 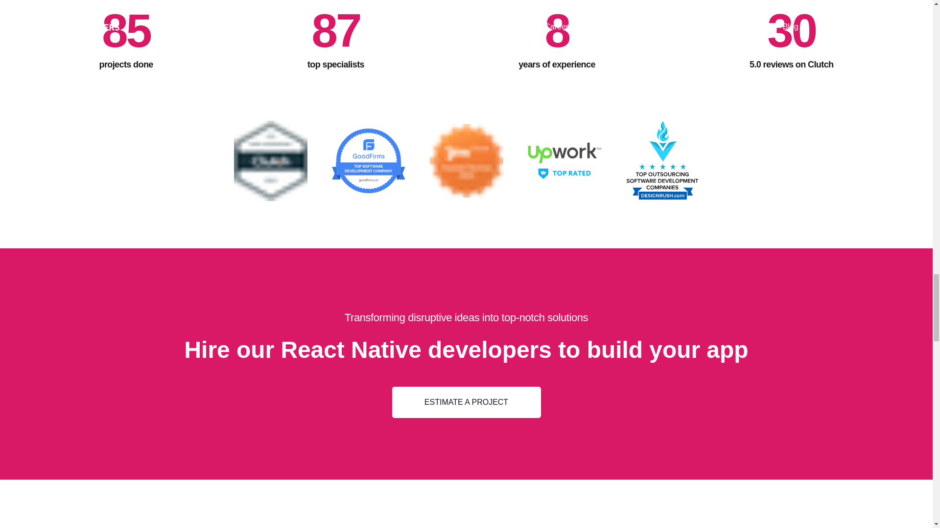 What do you see at coordinates (661, 160) in the screenshot?
I see `outsourcing companies` at bounding box center [661, 160].